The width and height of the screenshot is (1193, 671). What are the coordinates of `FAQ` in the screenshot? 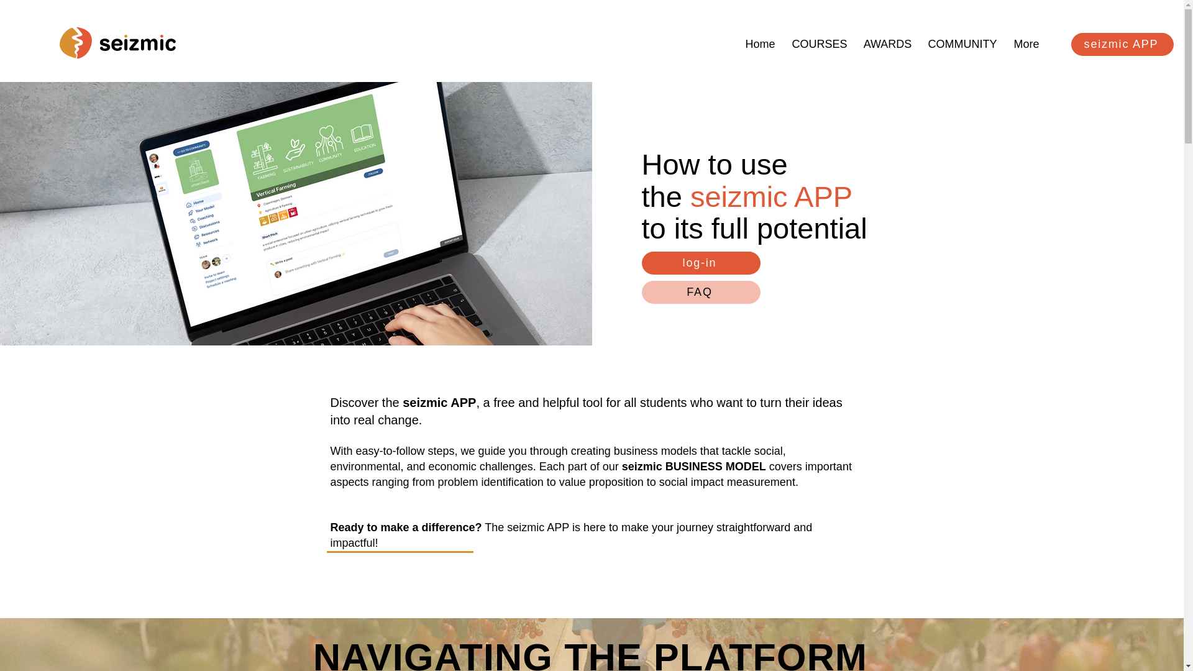 It's located at (701, 292).